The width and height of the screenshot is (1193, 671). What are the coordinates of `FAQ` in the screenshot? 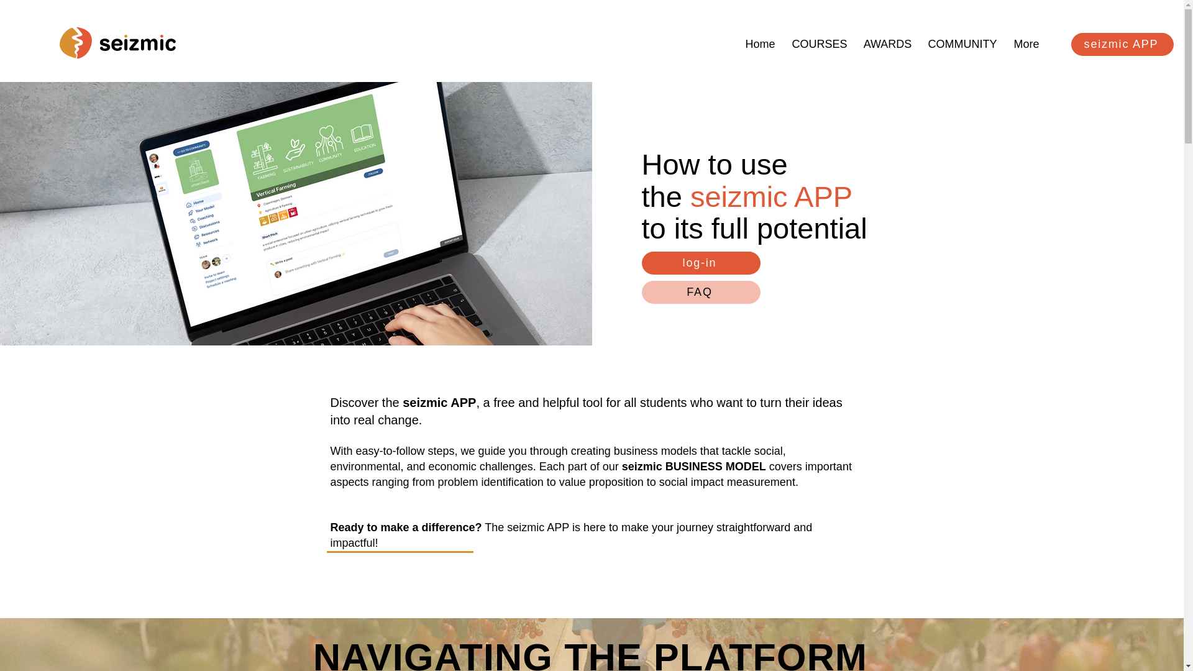 It's located at (701, 292).